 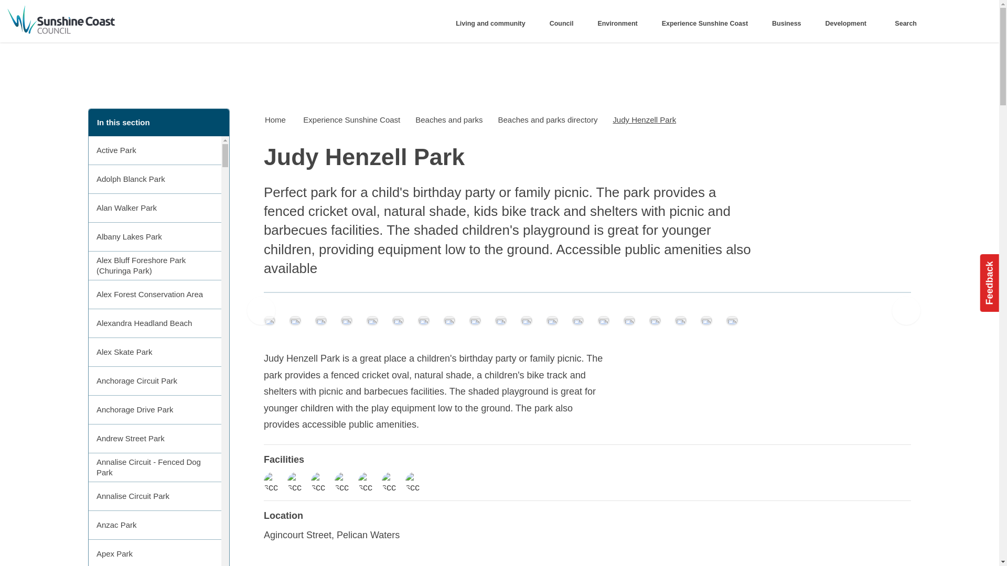 What do you see at coordinates (621, 24) in the screenshot?
I see `Environment` at bounding box center [621, 24].